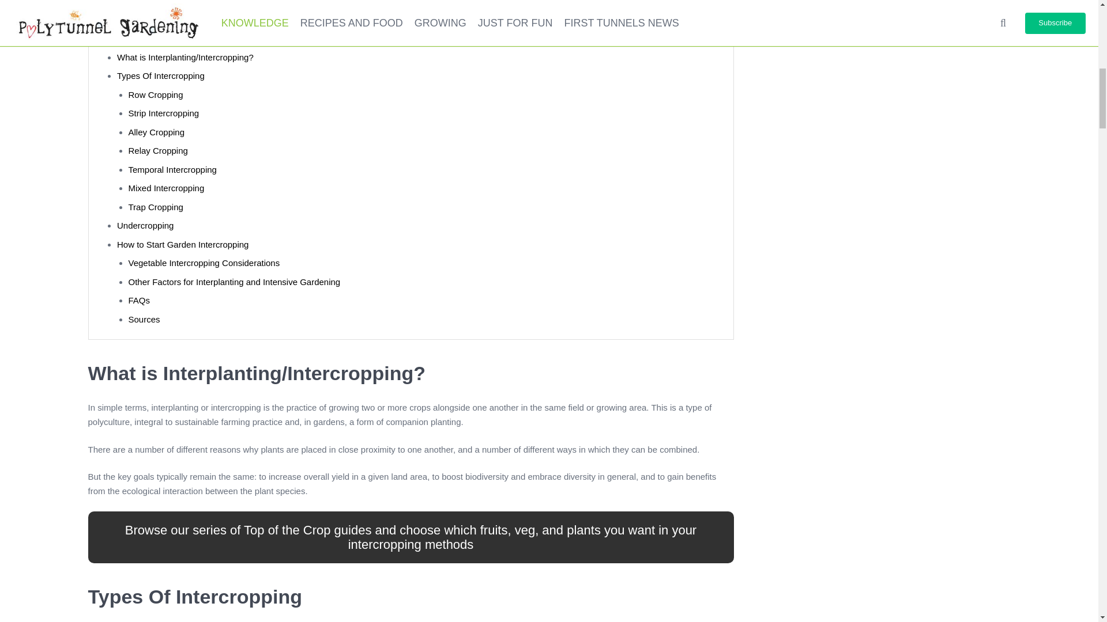 The image size is (1107, 622). Describe the element at coordinates (204, 263) in the screenshot. I see `Vegetable Intercropping Considerations` at that location.